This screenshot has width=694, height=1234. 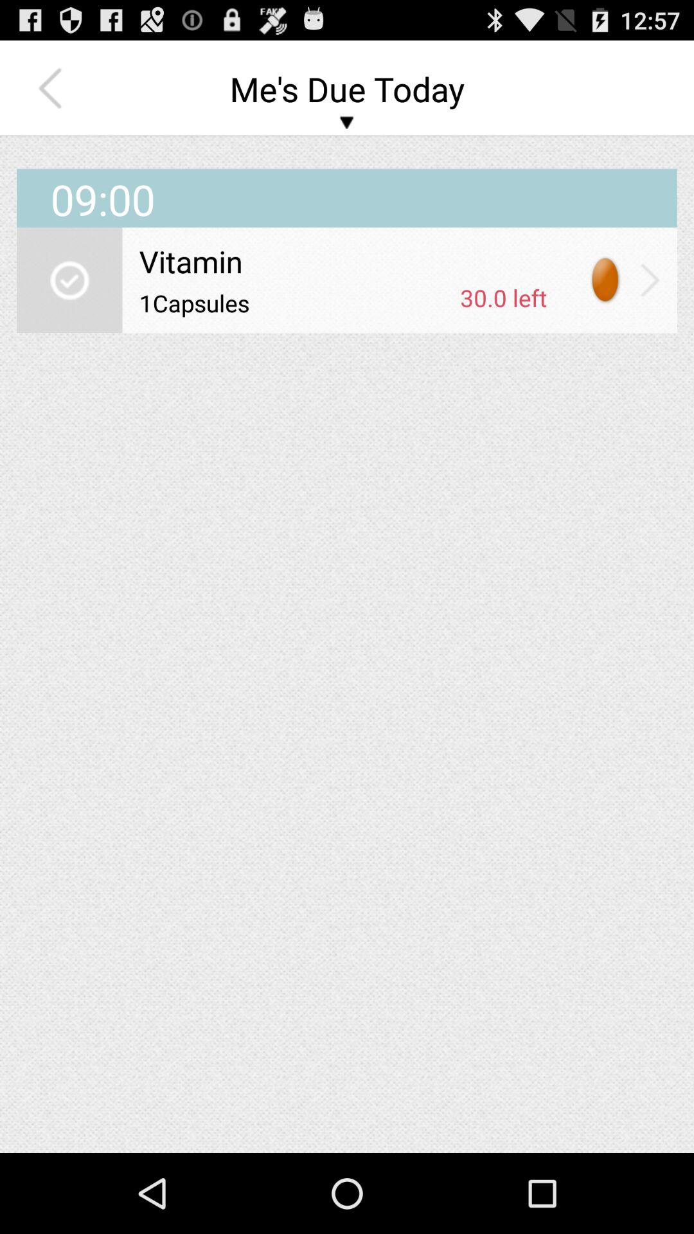 What do you see at coordinates (504, 298) in the screenshot?
I see `turn off the 30.0 left app` at bounding box center [504, 298].